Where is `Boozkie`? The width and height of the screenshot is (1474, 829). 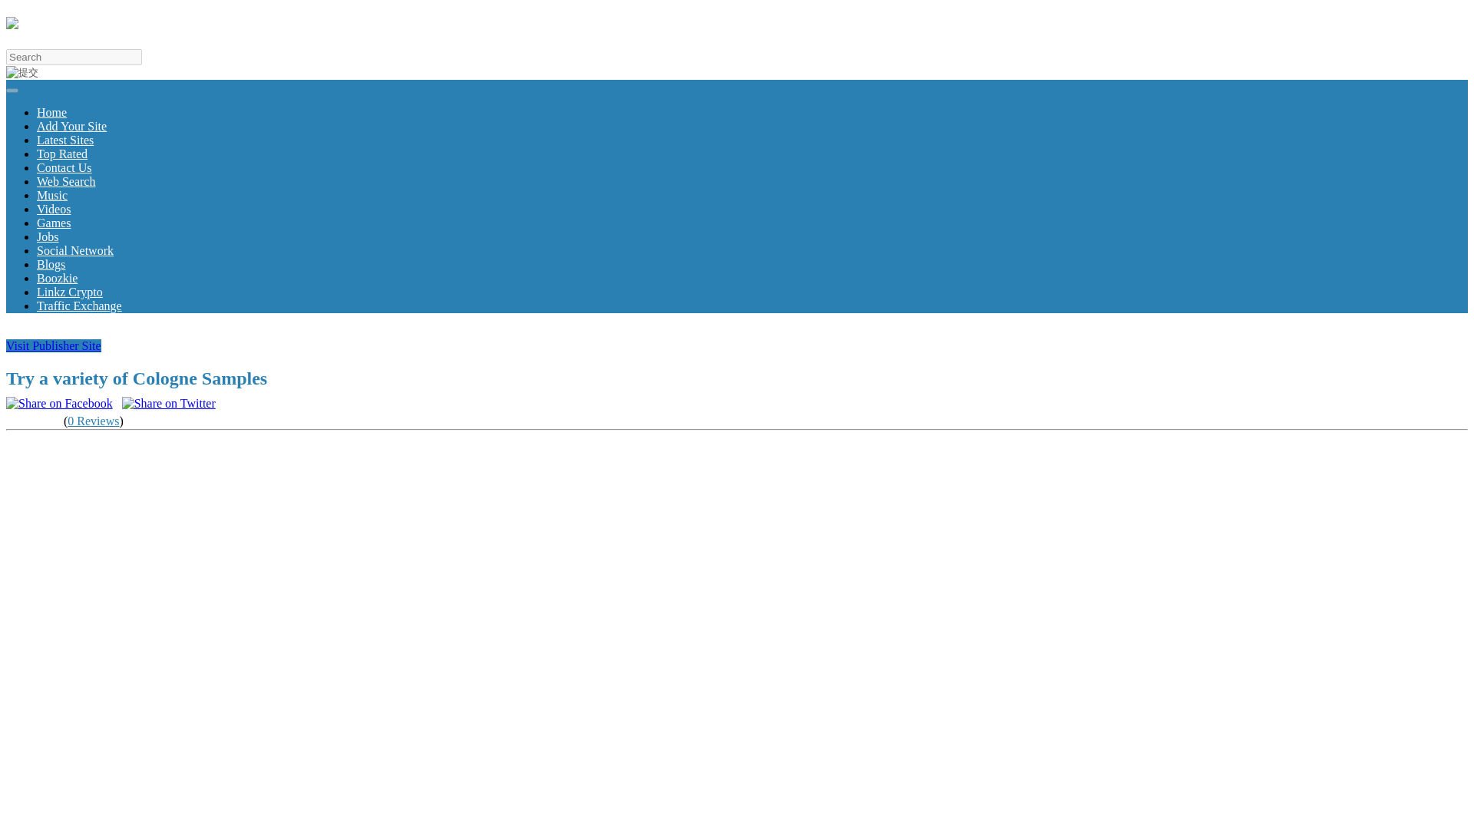
Boozkie is located at coordinates (57, 278).